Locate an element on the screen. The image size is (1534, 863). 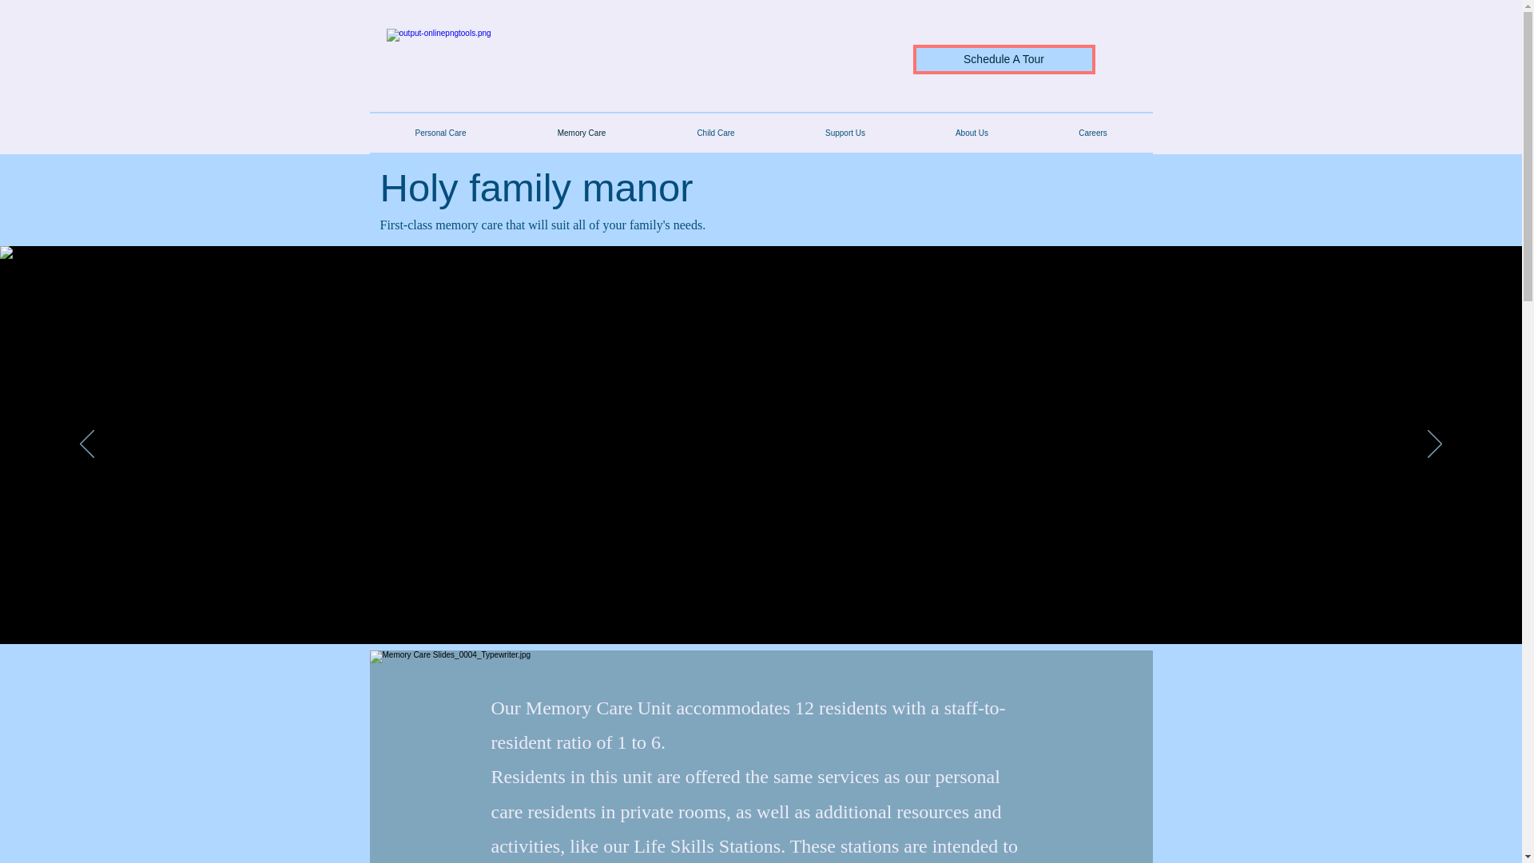
Personal Care is located at coordinates (439, 133).